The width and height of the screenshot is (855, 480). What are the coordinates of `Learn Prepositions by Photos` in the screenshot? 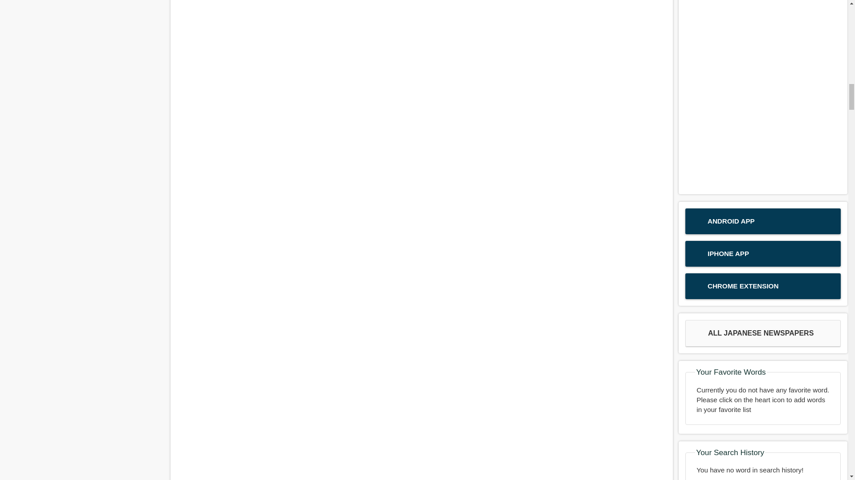 It's located at (421, 313).